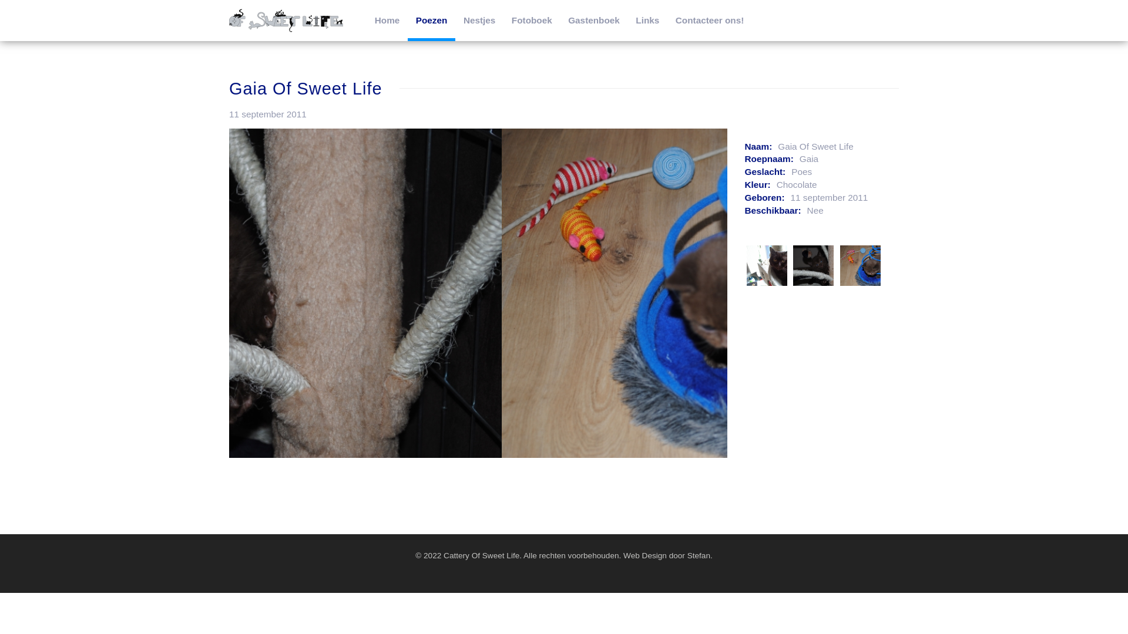 This screenshot has height=634, width=1128. What do you see at coordinates (479, 21) in the screenshot?
I see `Nestjes` at bounding box center [479, 21].